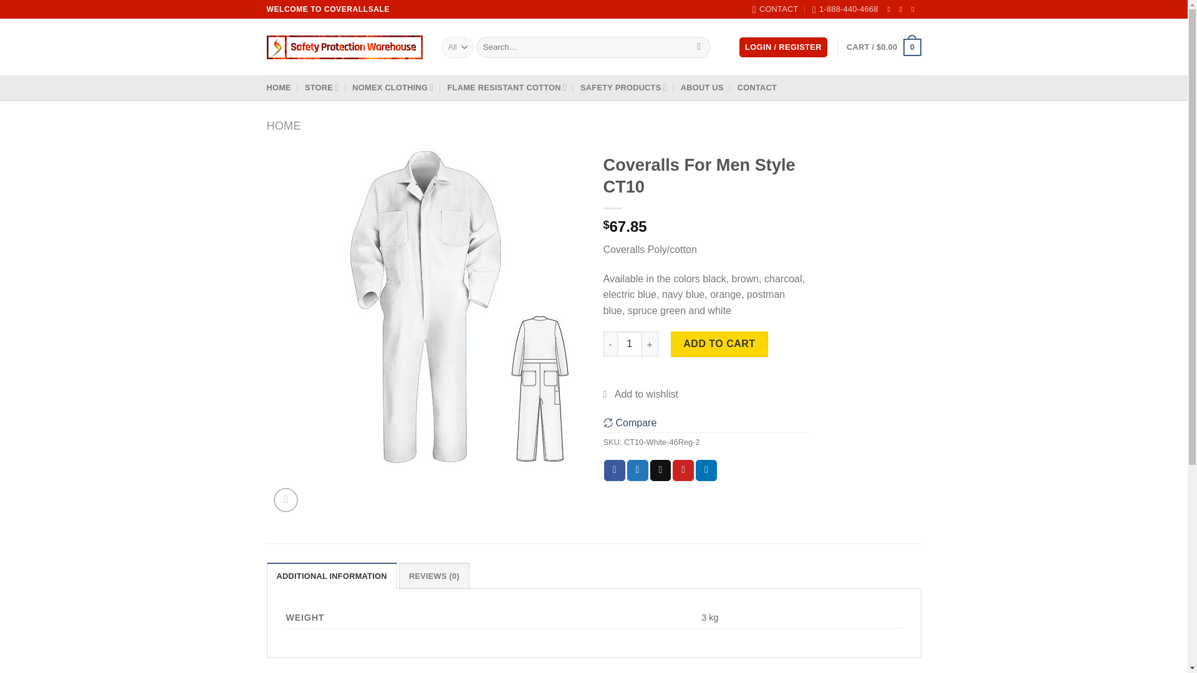 The image size is (1197, 673). Describe the element at coordinates (623, 87) in the screenshot. I see `SAFETY PRODUCTS` at that location.